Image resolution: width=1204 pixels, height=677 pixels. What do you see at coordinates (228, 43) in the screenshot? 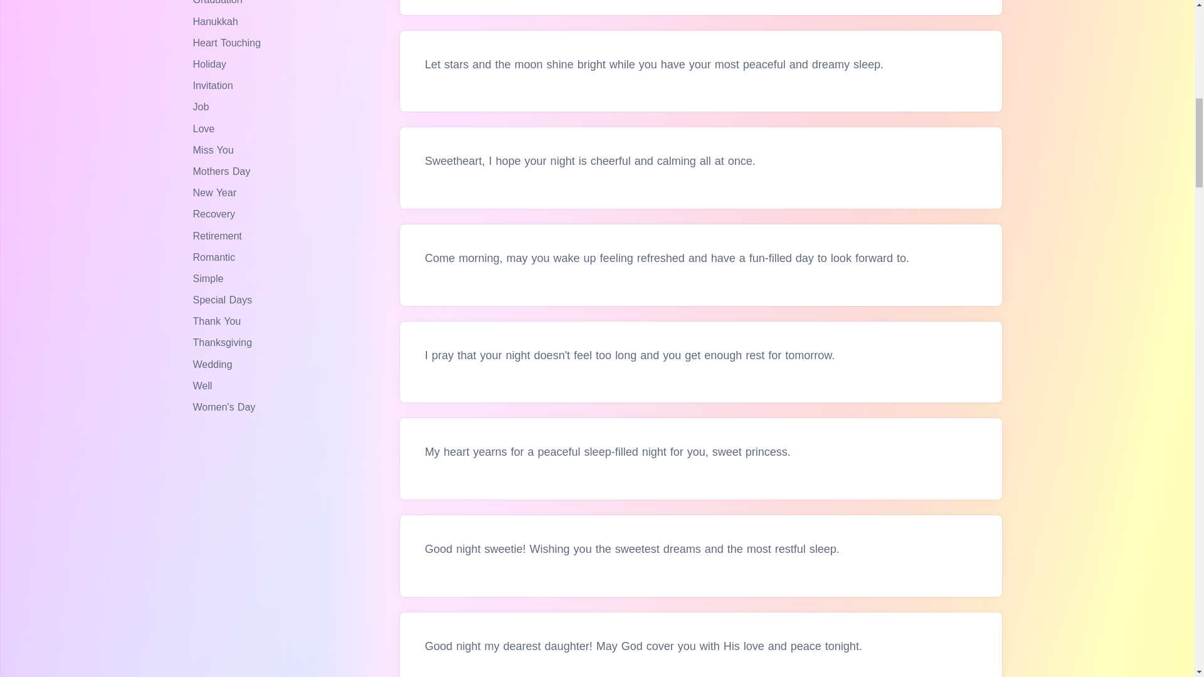
I see `Heart Touching` at bounding box center [228, 43].